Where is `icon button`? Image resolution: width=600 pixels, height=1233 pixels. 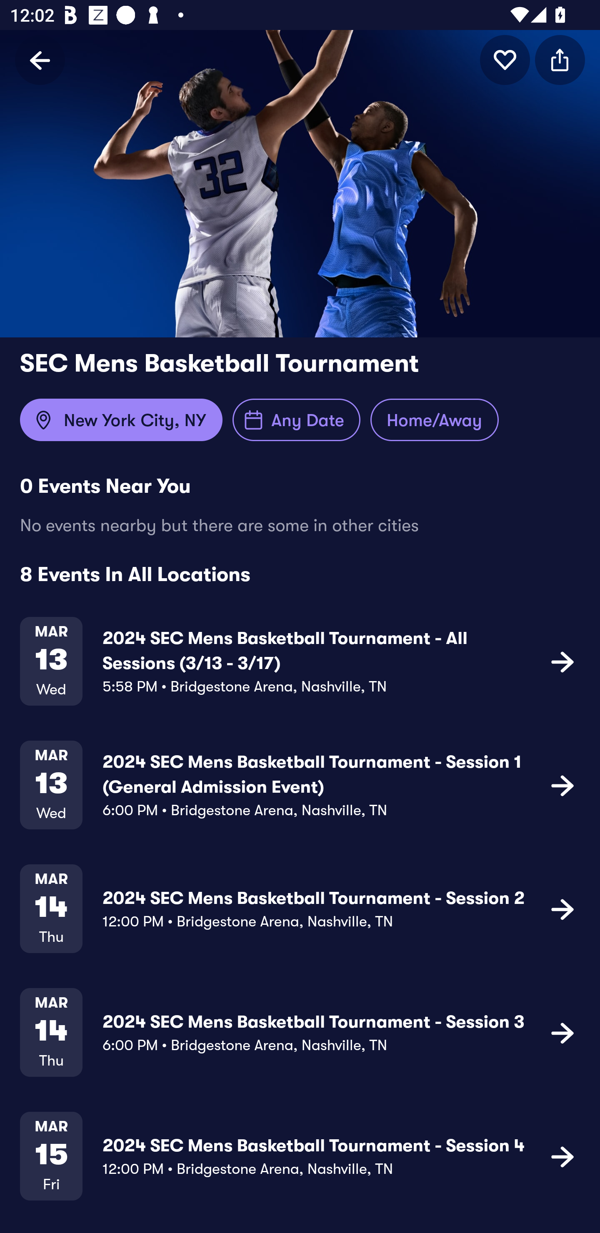 icon button is located at coordinates (560, 60).